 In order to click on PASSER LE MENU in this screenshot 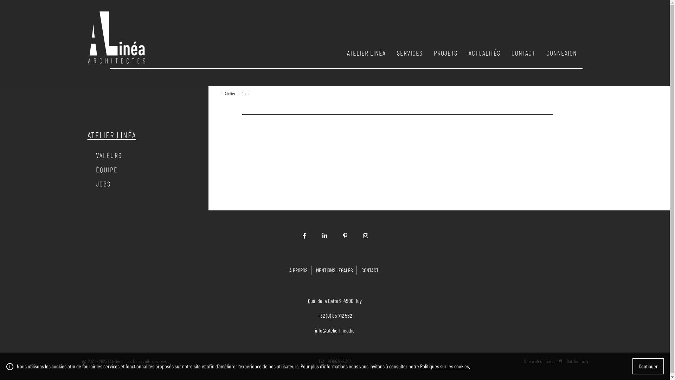, I will do `click(347, 47)`.